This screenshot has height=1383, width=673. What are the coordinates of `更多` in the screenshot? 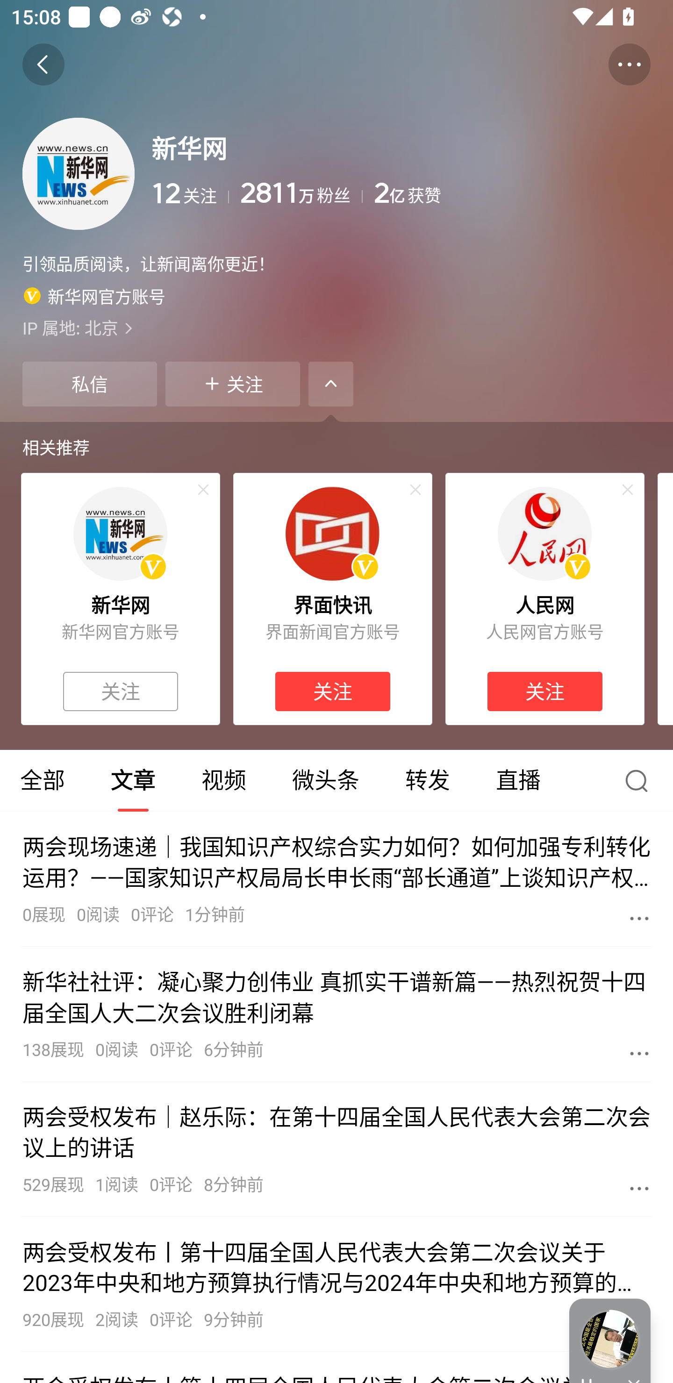 It's located at (639, 918).